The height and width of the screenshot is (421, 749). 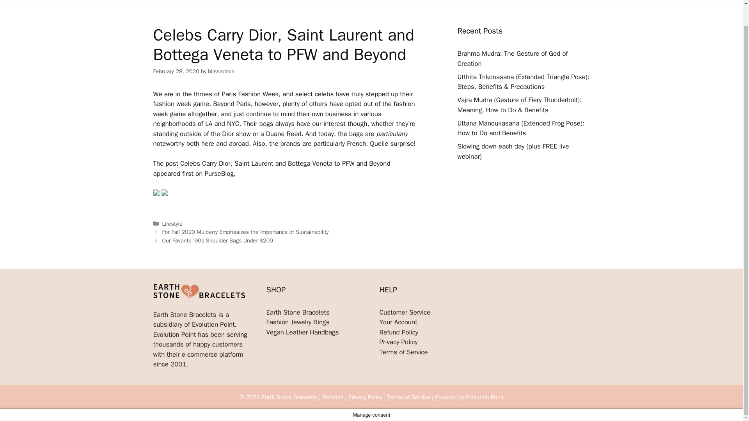 What do you see at coordinates (398, 342) in the screenshot?
I see `Privacy Policy` at bounding box center [398, 342].